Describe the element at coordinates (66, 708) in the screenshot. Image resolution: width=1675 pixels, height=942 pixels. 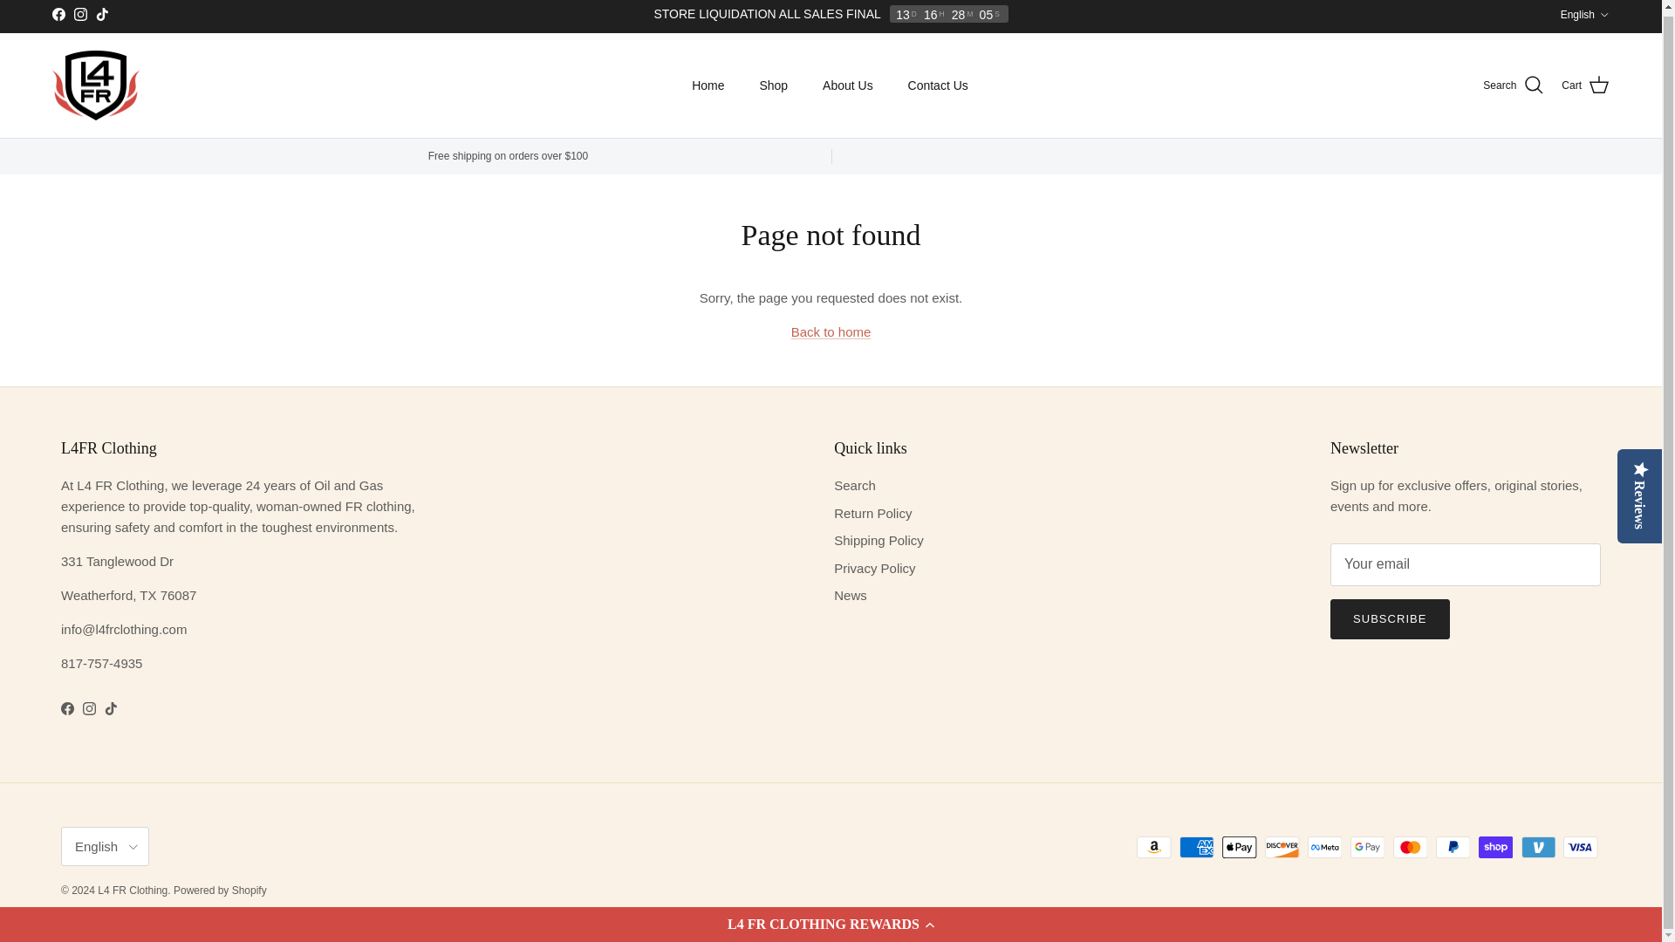
I see `L4 FR Clothing on Facebook` at that location.